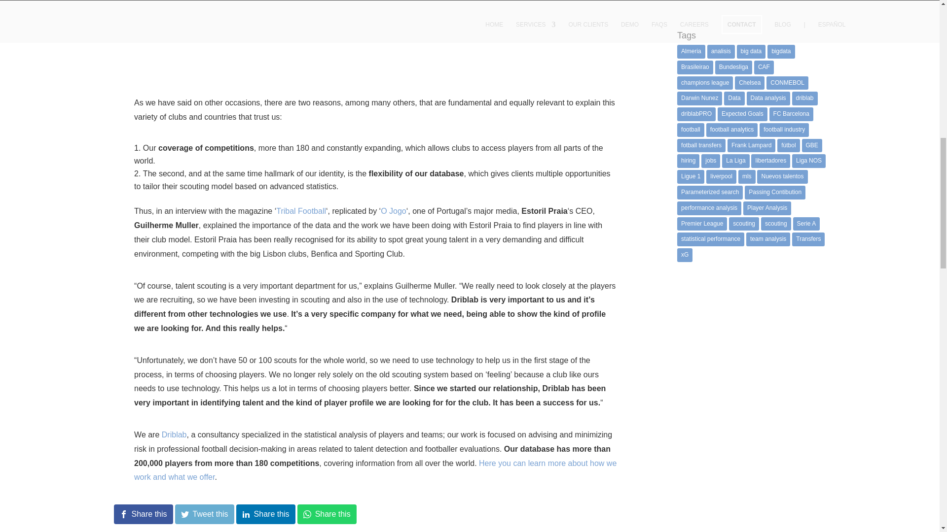  Describe the element at coordinates (143, 514) in the screenshot. I see `Share this` at that location.